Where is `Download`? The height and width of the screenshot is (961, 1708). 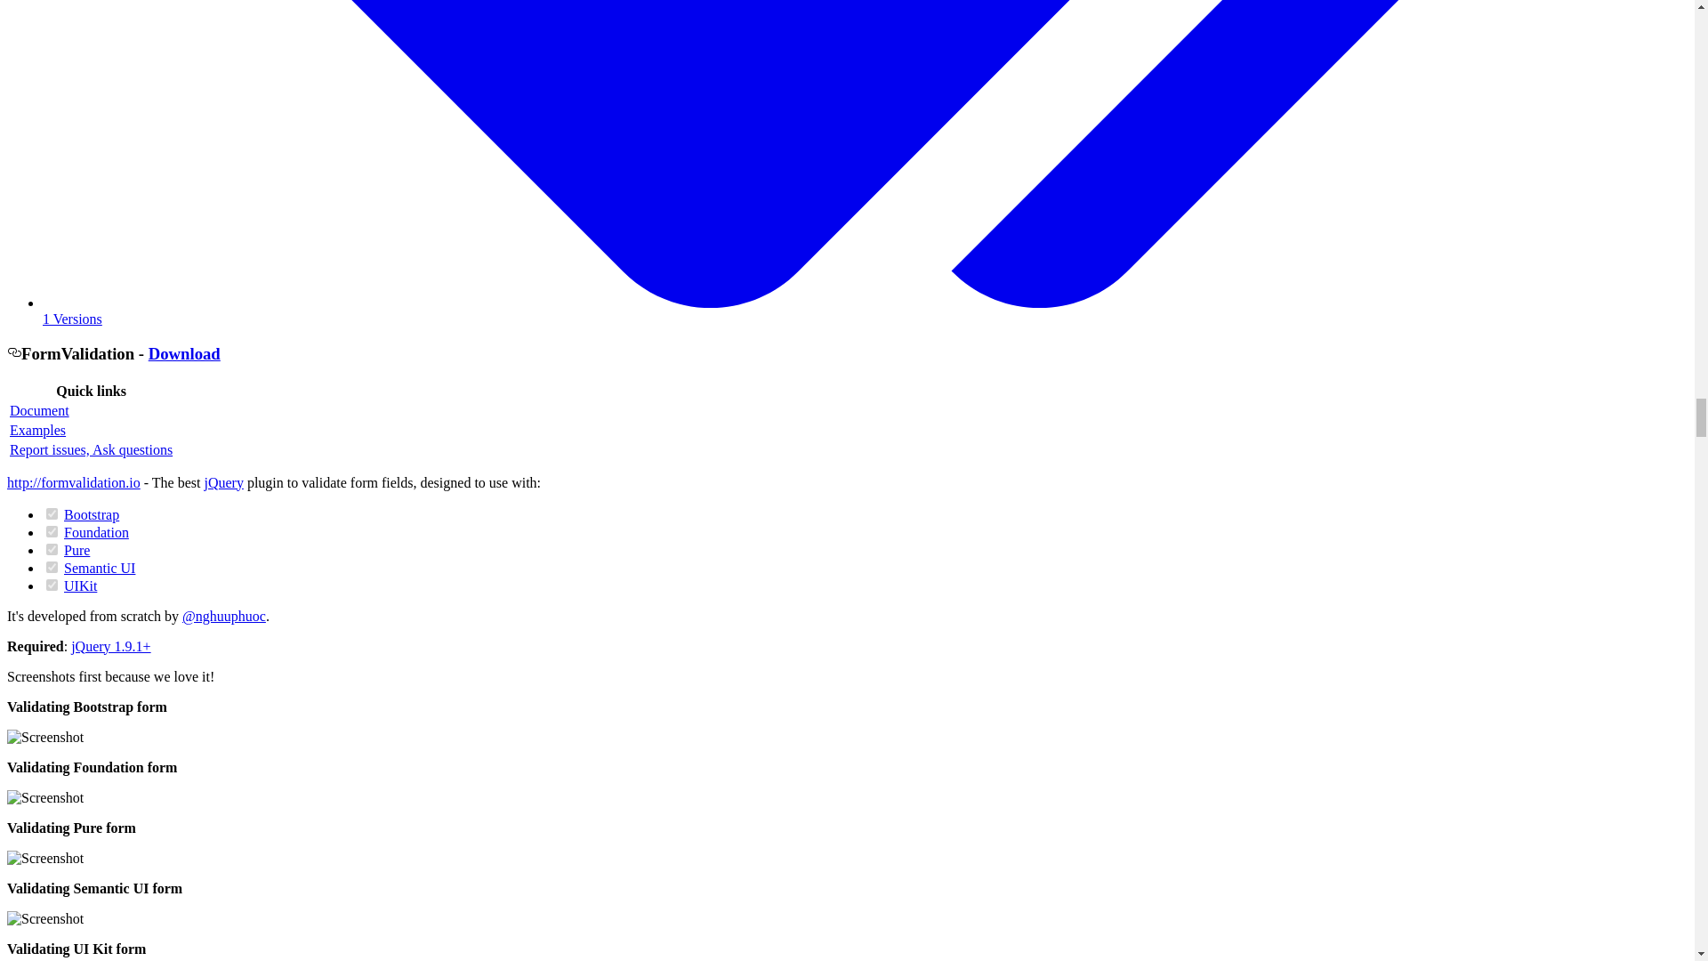
Download is located at coordinates (184, 353).